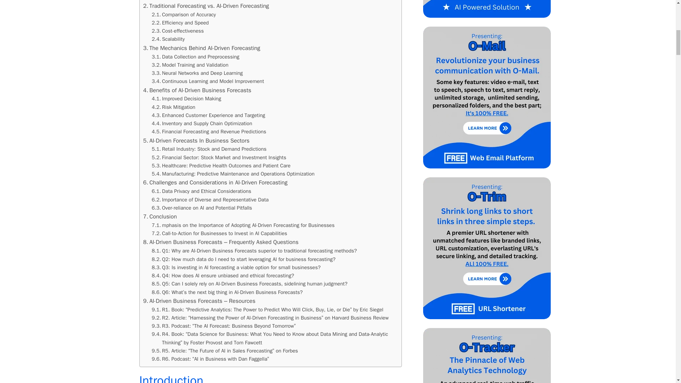 This screenshot has width=681, height=383. I want to click on Improved Decision Making, so click(187, 99).